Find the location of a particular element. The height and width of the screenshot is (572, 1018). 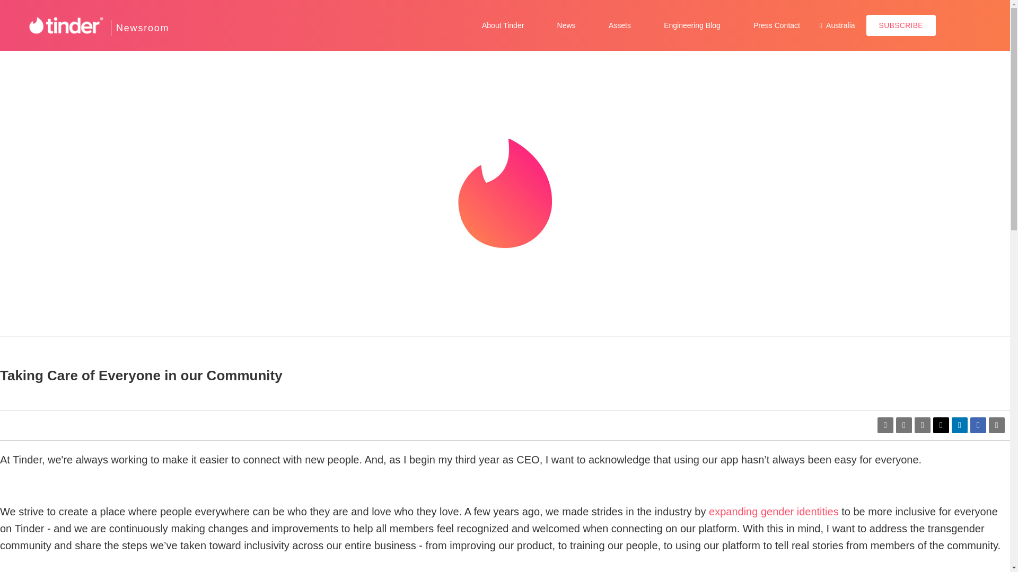

Linkedin Share is located at coordinates (960, 425).